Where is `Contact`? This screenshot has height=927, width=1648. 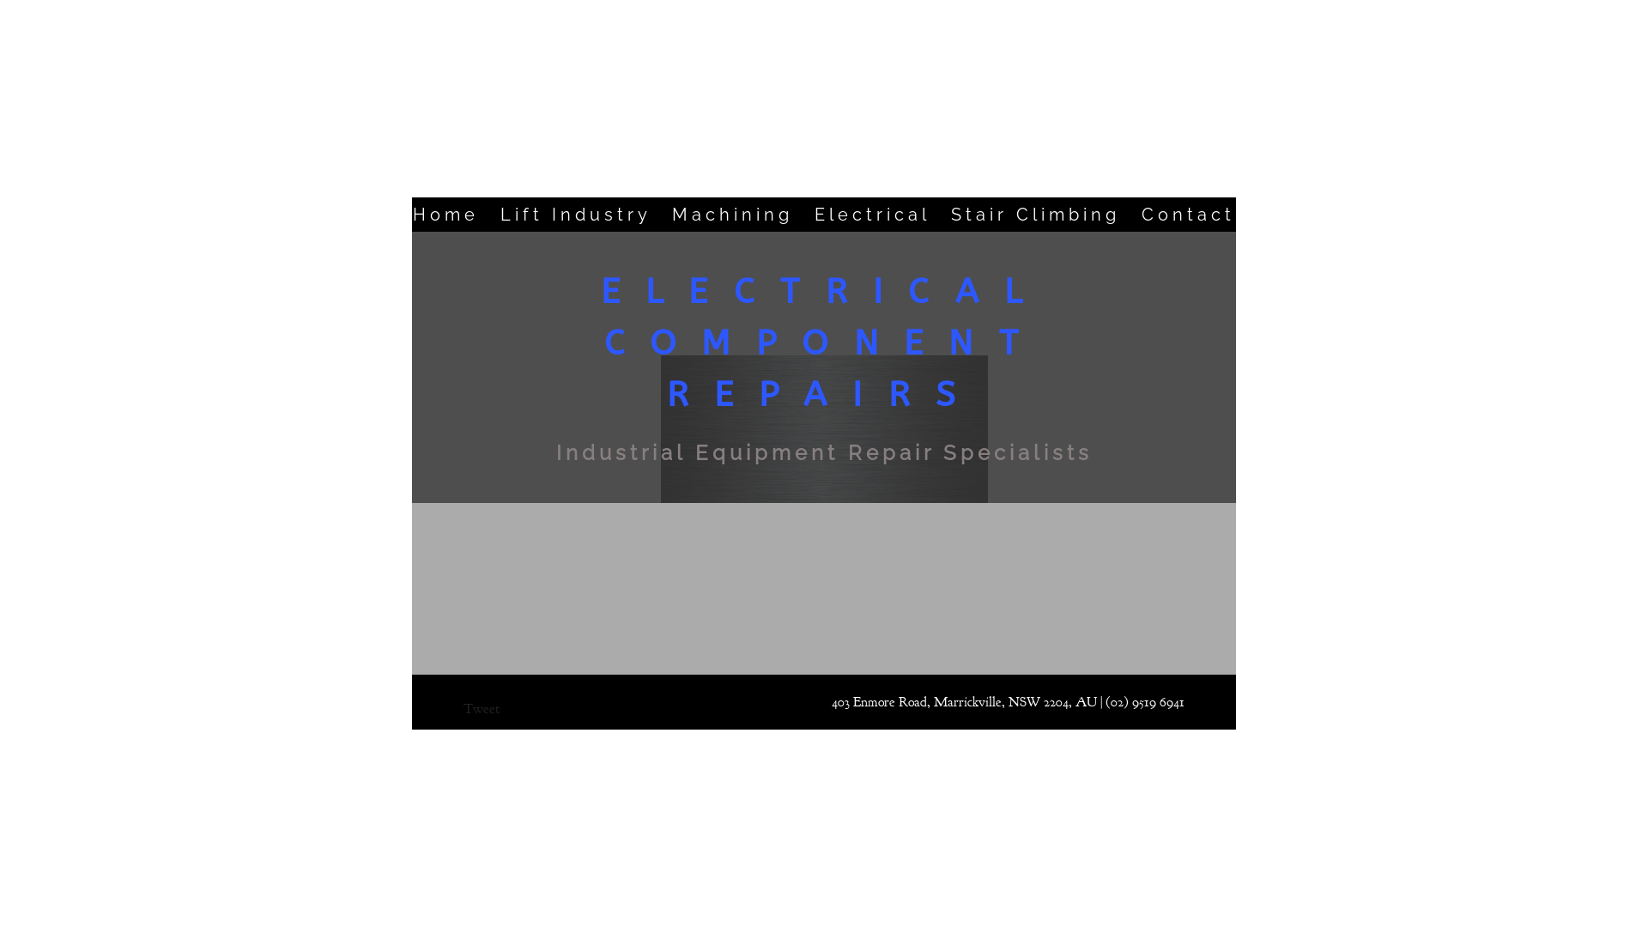 Contact is located at coordinates (1188, 215).